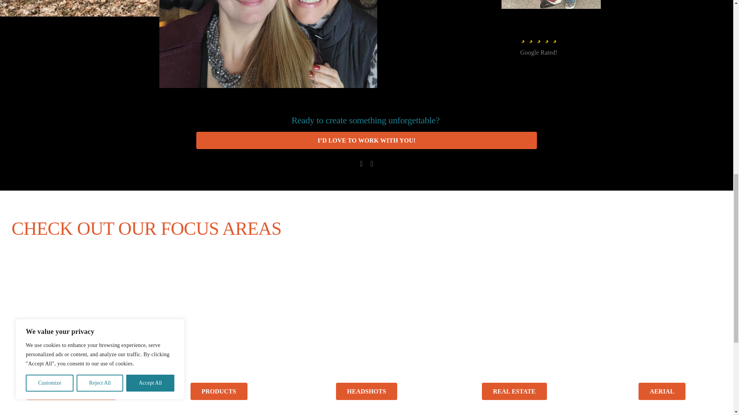  I want to click on Becky Yorktoberfest, so click(551, 4).